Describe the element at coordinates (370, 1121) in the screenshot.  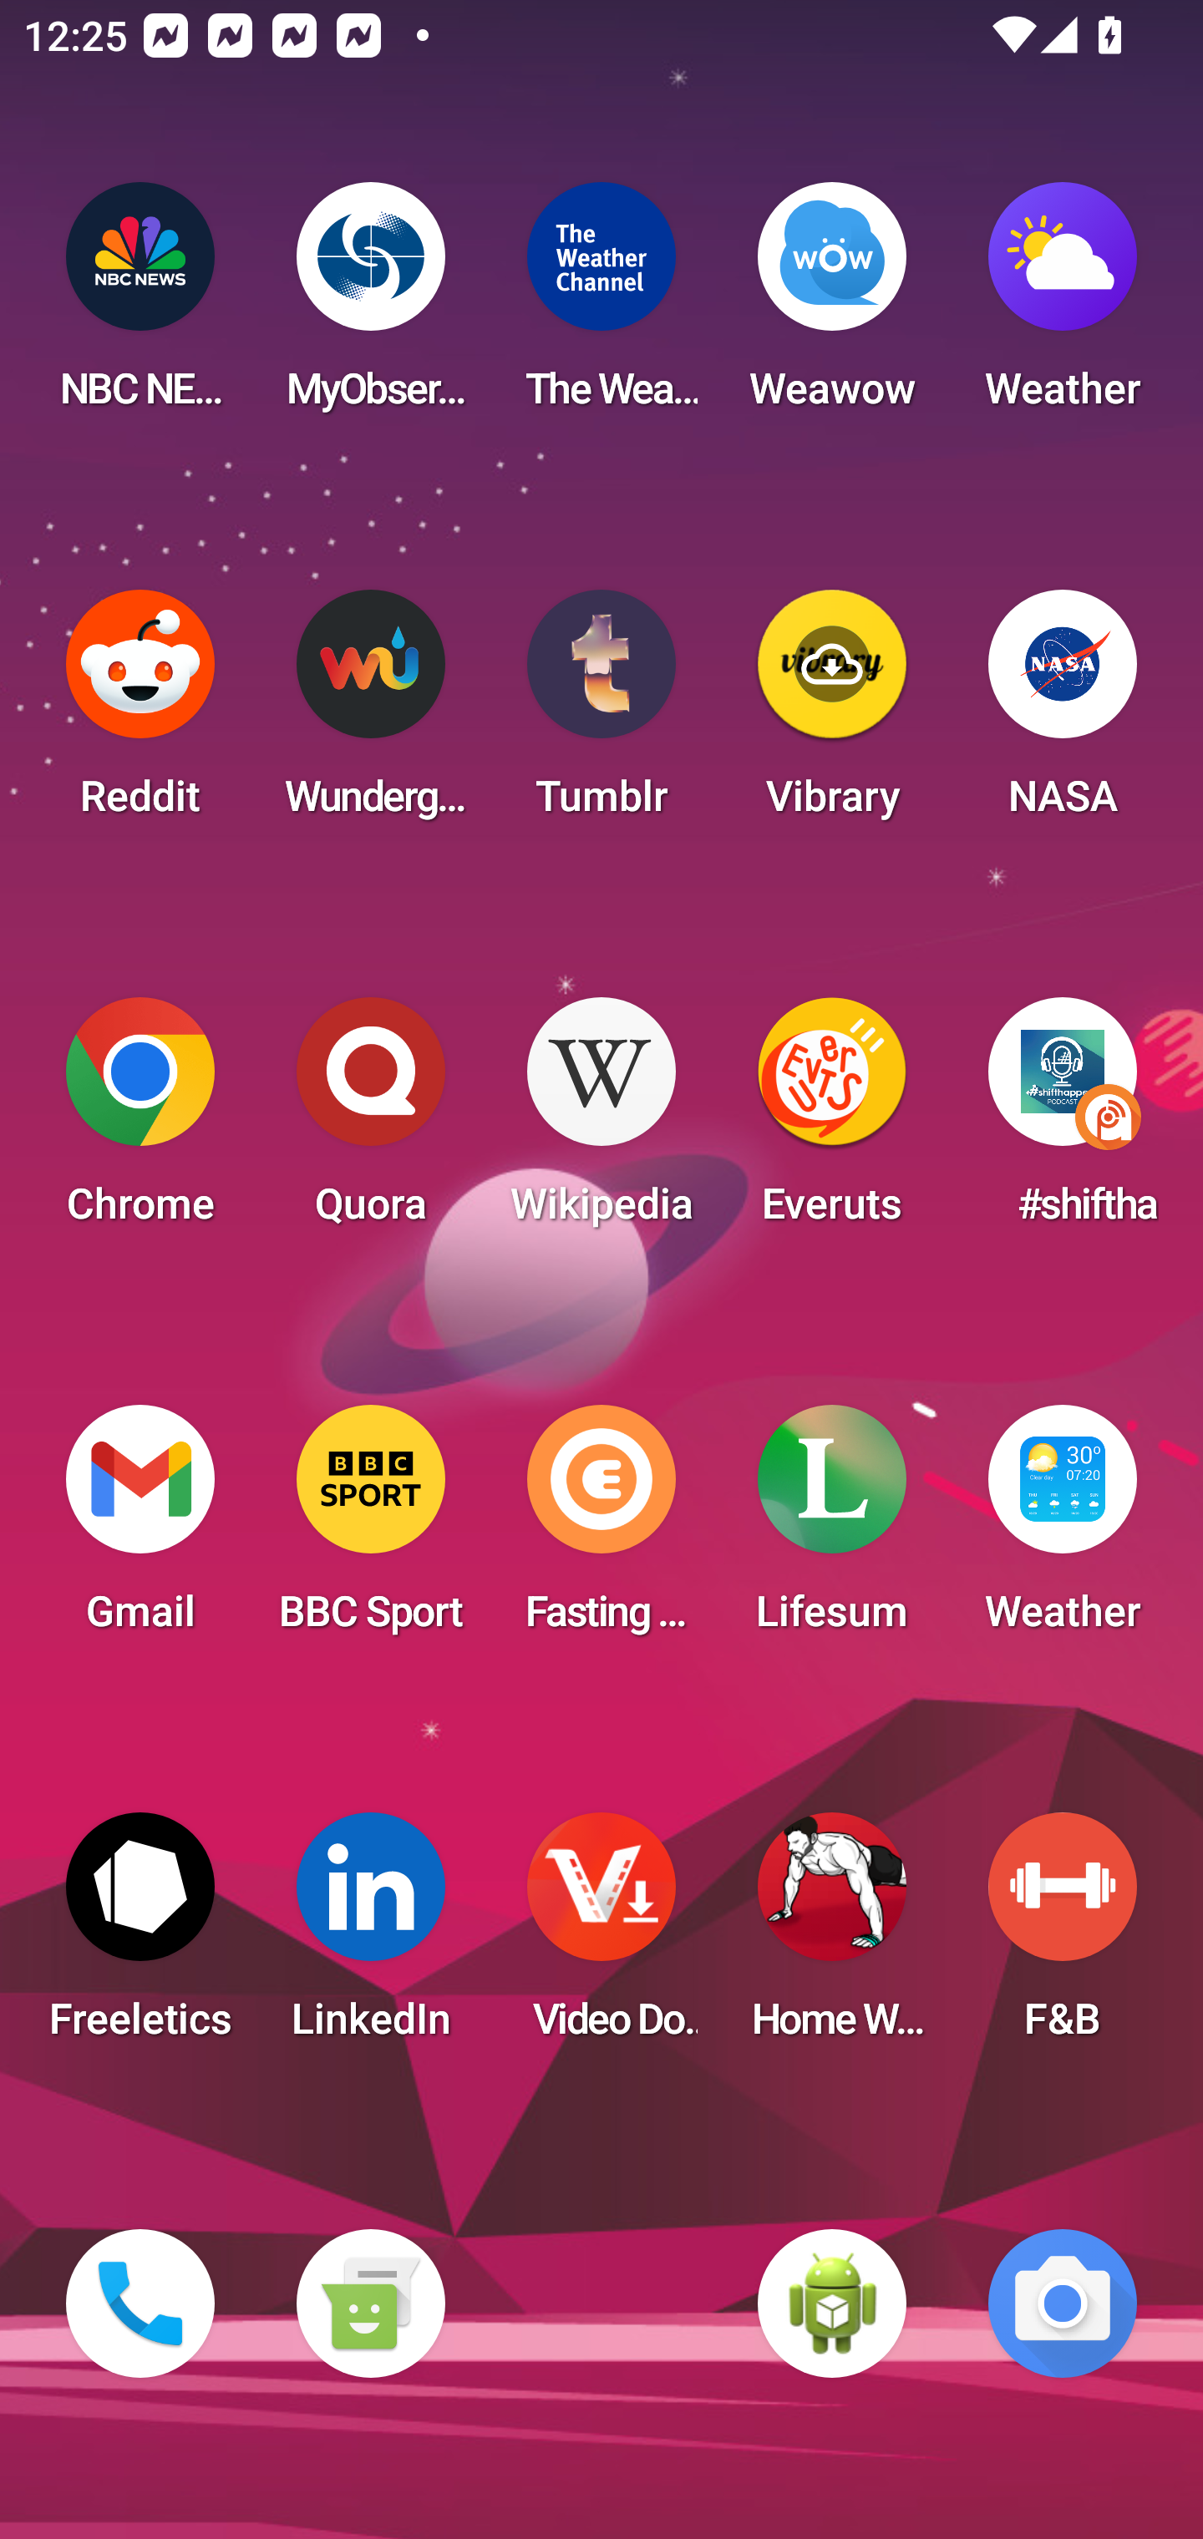
I see `Quora` at that location.